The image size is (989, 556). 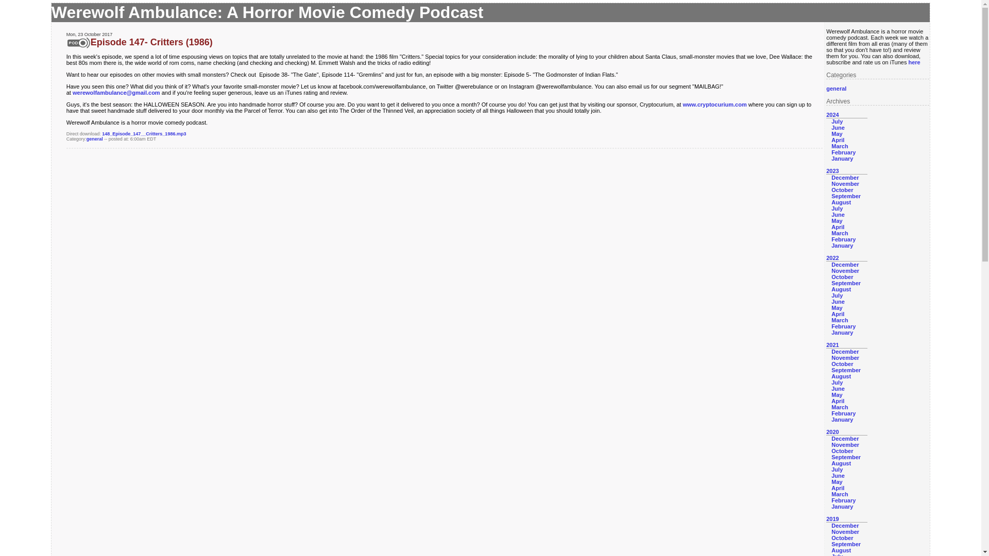 I want to click on August, so click(x=841, y=289).